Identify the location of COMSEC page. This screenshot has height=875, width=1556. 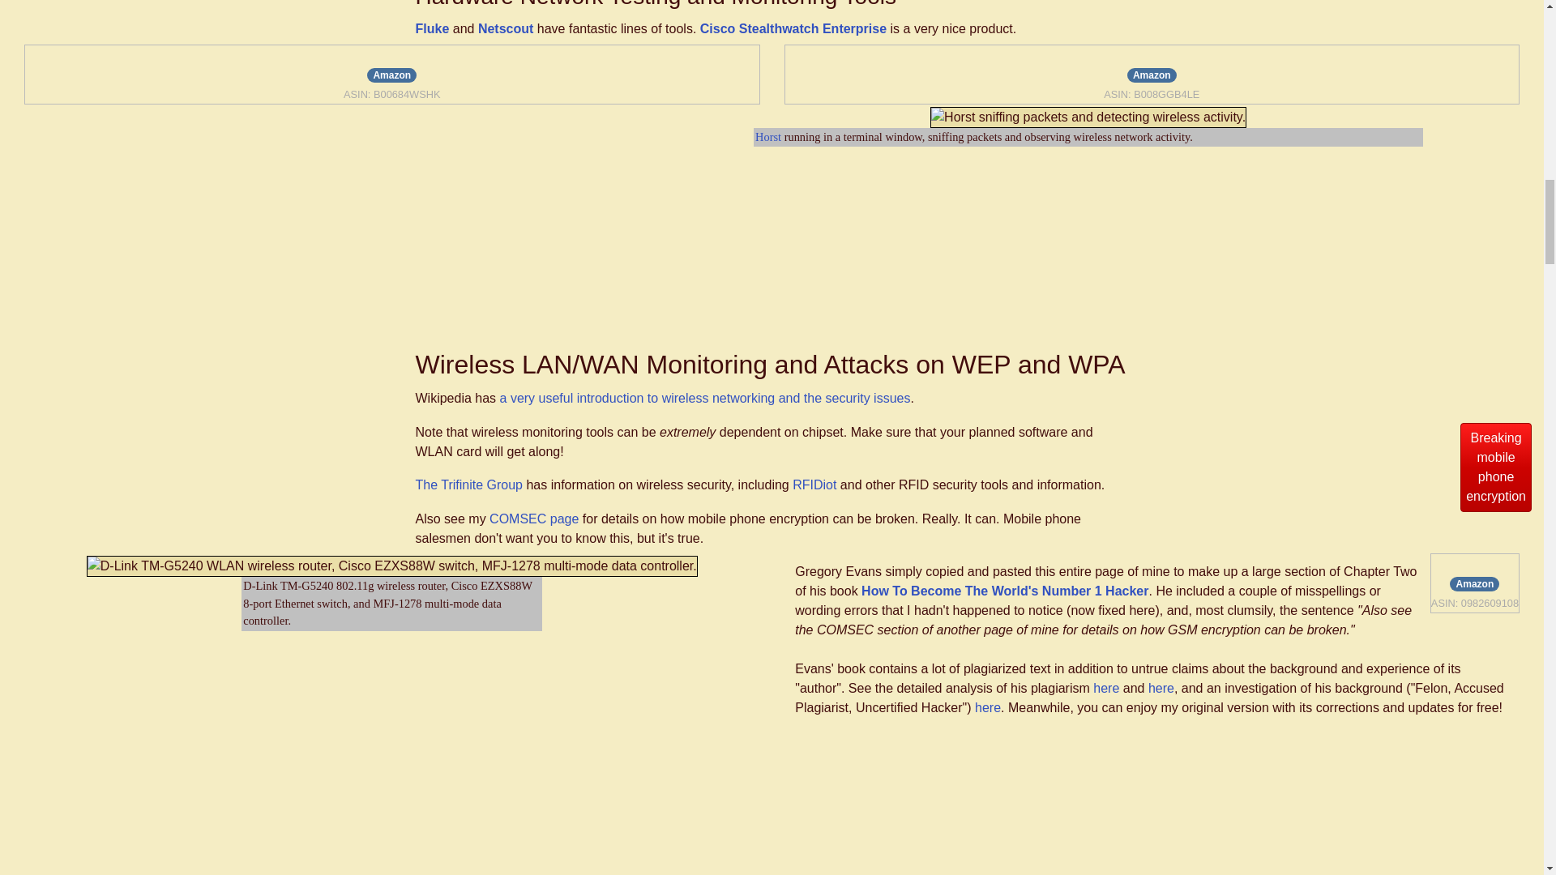
(1161, 688).